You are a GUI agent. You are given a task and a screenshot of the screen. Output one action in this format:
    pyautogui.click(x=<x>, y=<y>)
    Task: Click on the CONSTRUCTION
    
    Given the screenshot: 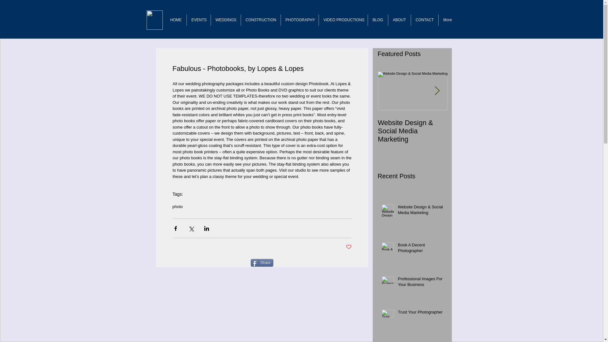 What is the action you would take?
    pyautogui.click(x=260, y=20)
    